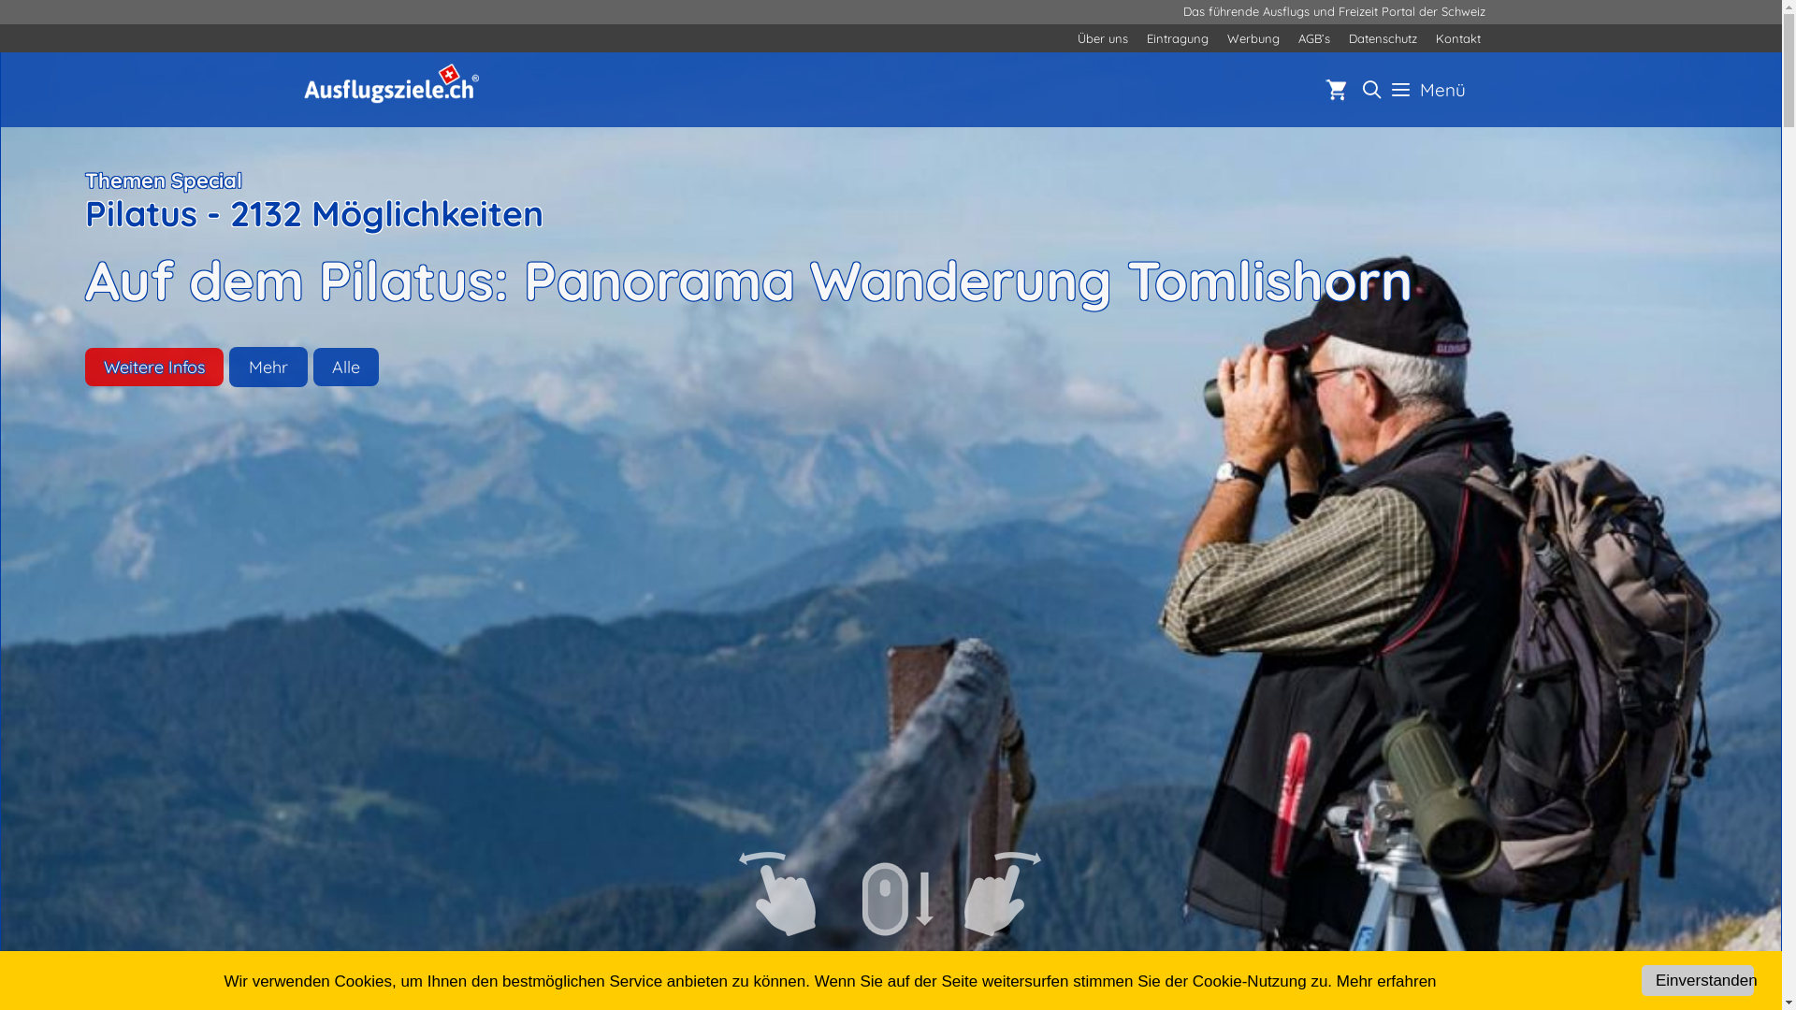  Describe the element at coordinates (1386, 982) in the screenshot. I see `Mehr erfahren` at that location.